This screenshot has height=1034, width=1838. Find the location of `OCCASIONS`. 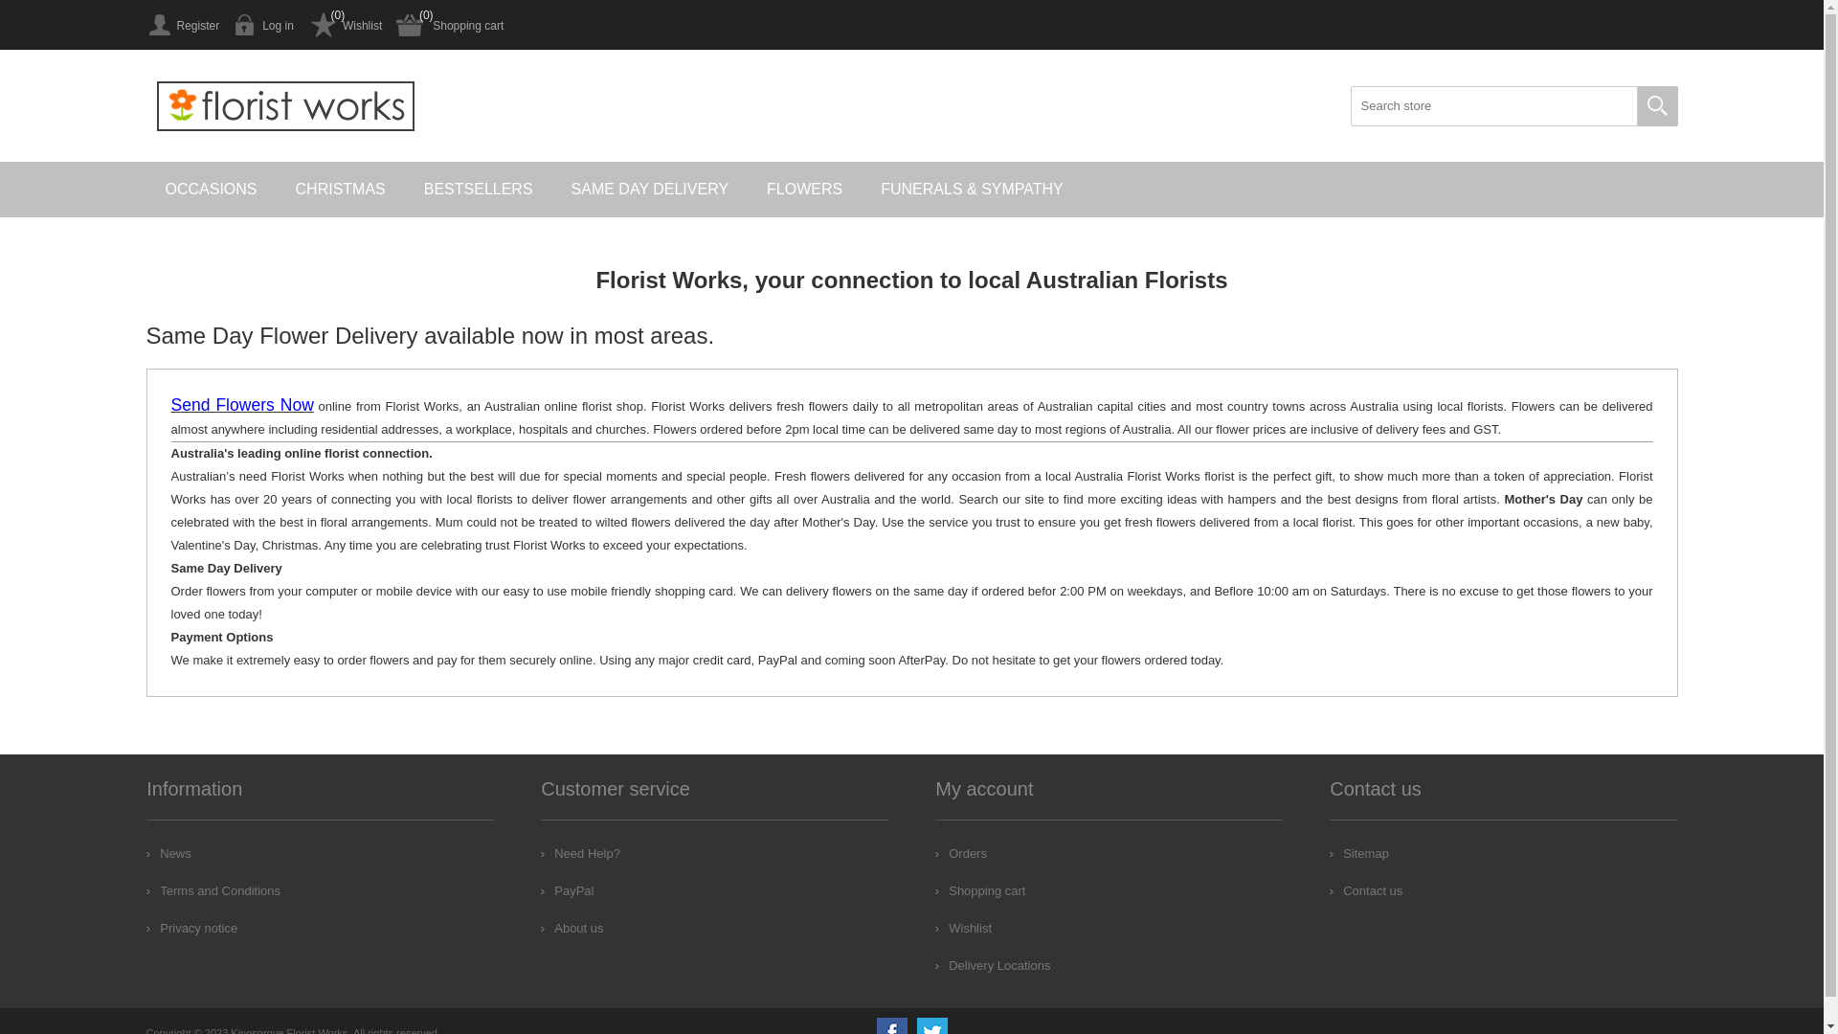

OCCASIONS is located at coordinates (211, 190).